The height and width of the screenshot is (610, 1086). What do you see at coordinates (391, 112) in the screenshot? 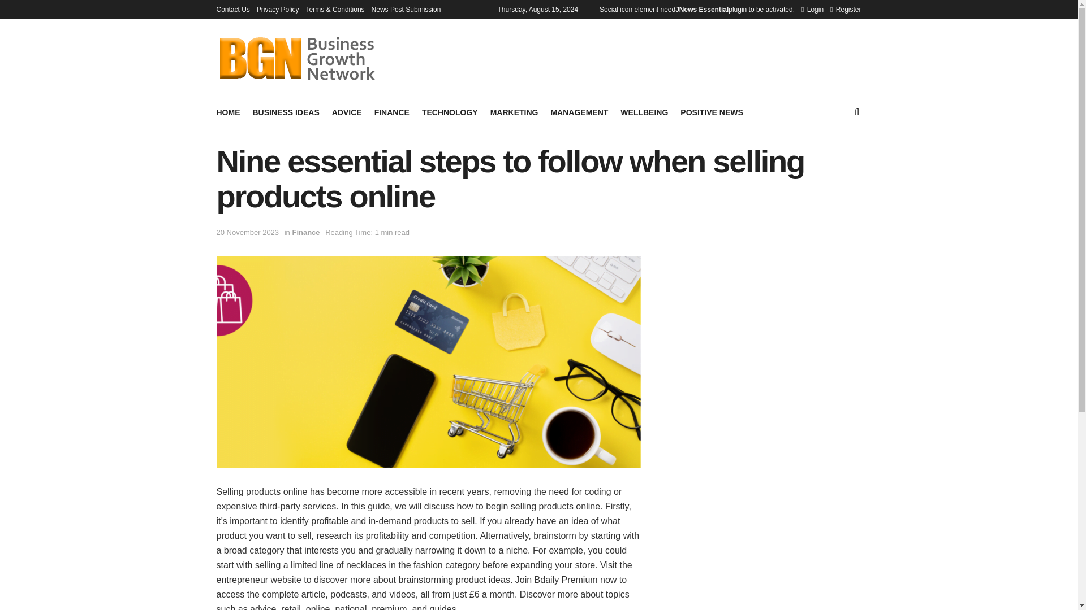
I see `FINANCE` at bounding box center [391, 112].